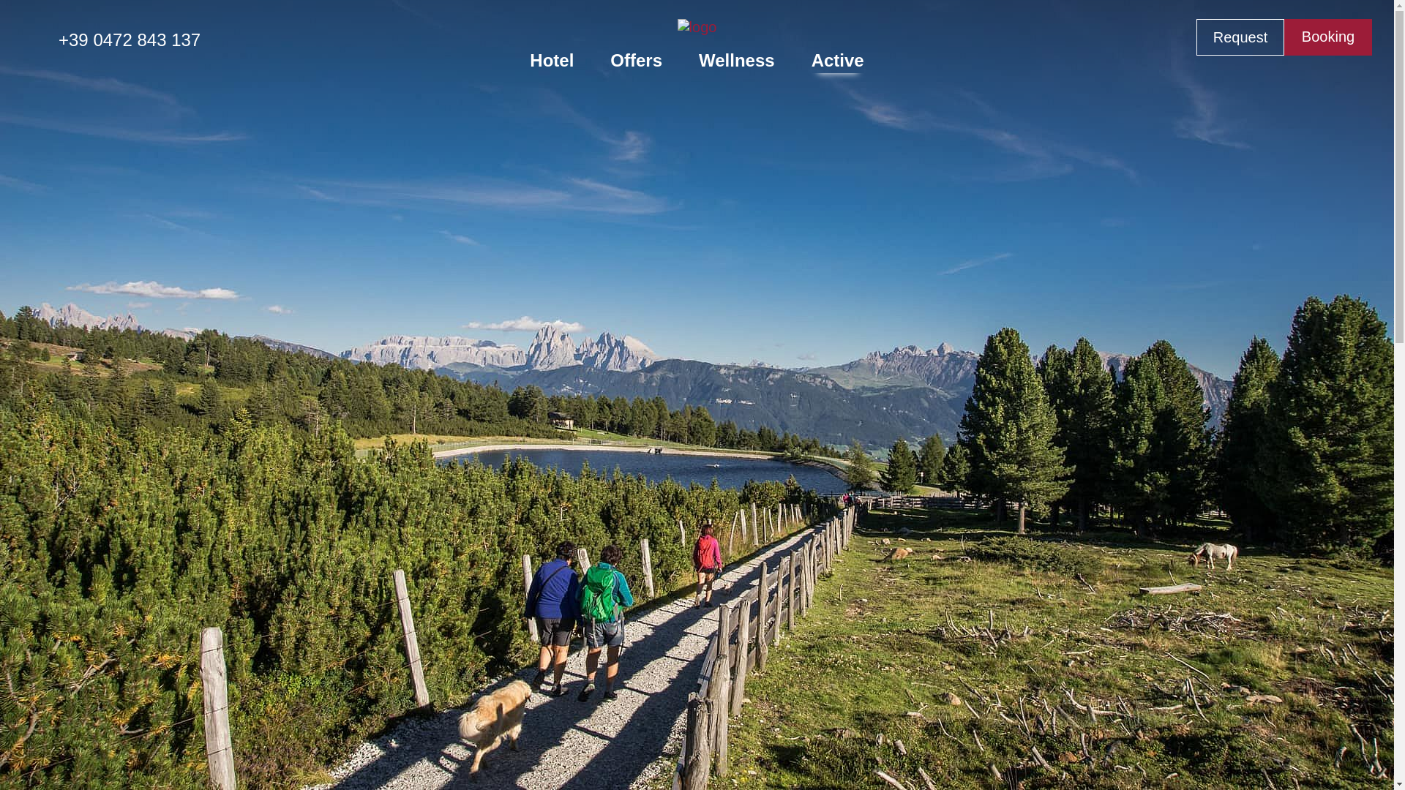  What do you see at coordinates (1327, 37) in the screenshot?
I see `Booking` at bounding box center [1327, 37].